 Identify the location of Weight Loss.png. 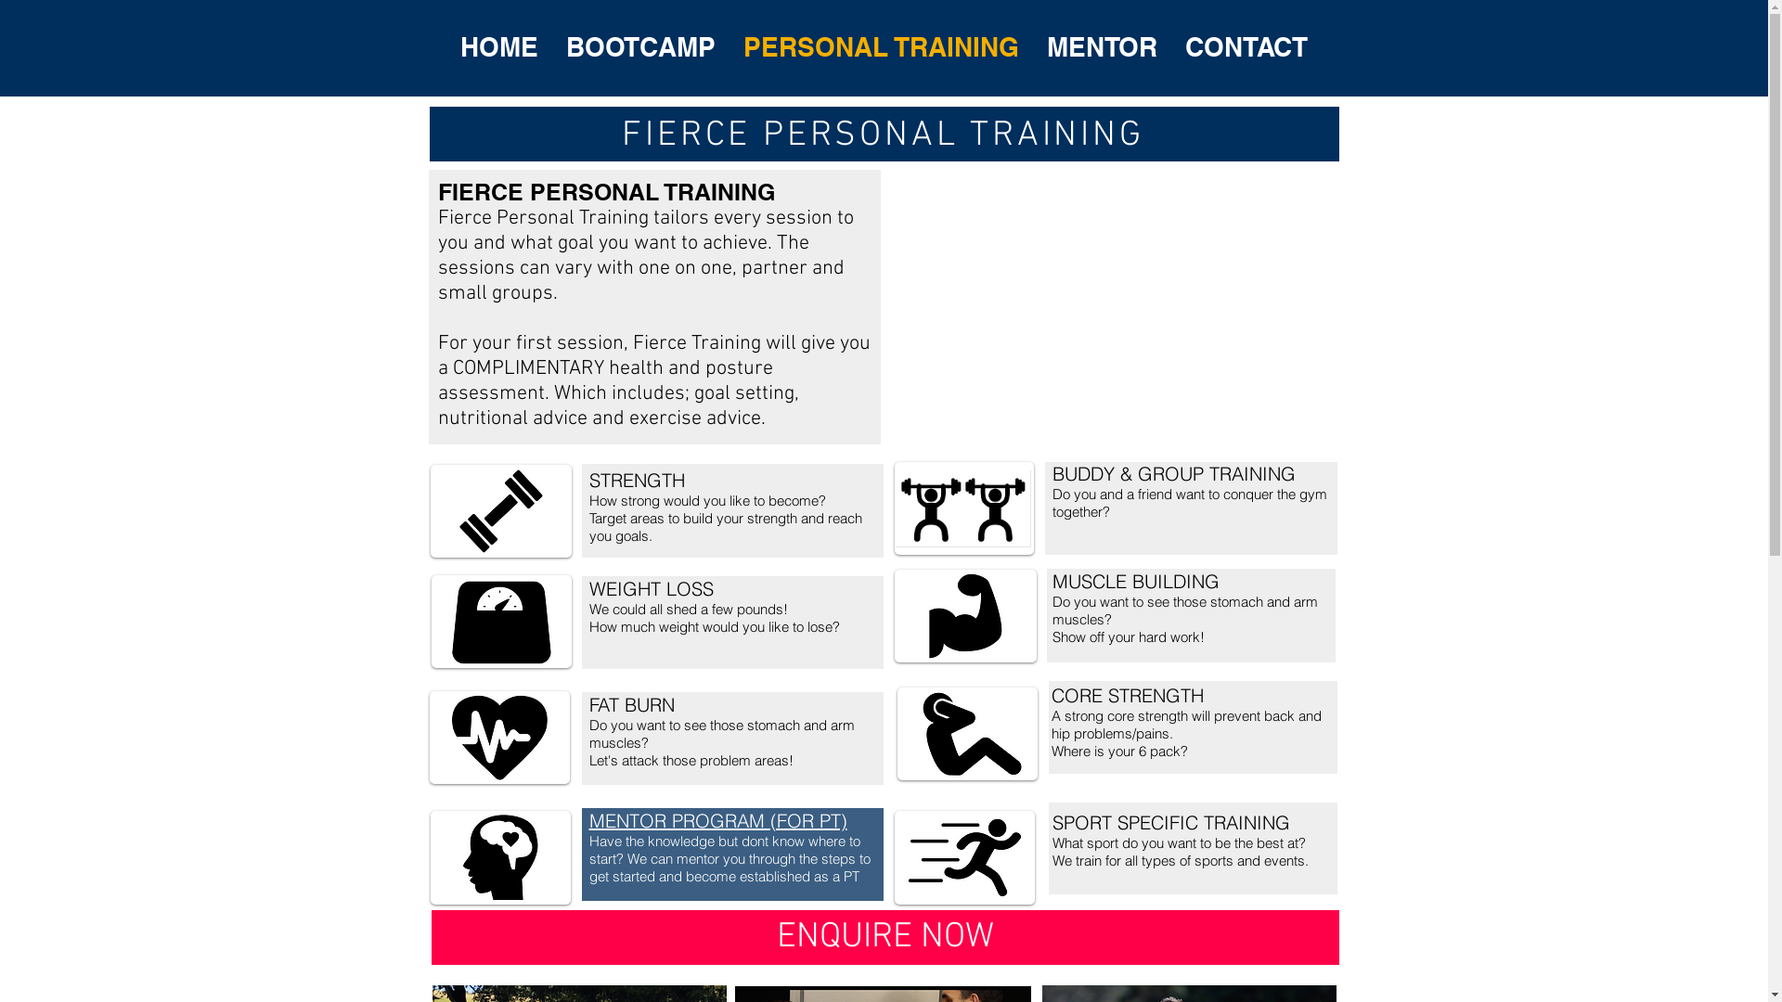
(501, 622).